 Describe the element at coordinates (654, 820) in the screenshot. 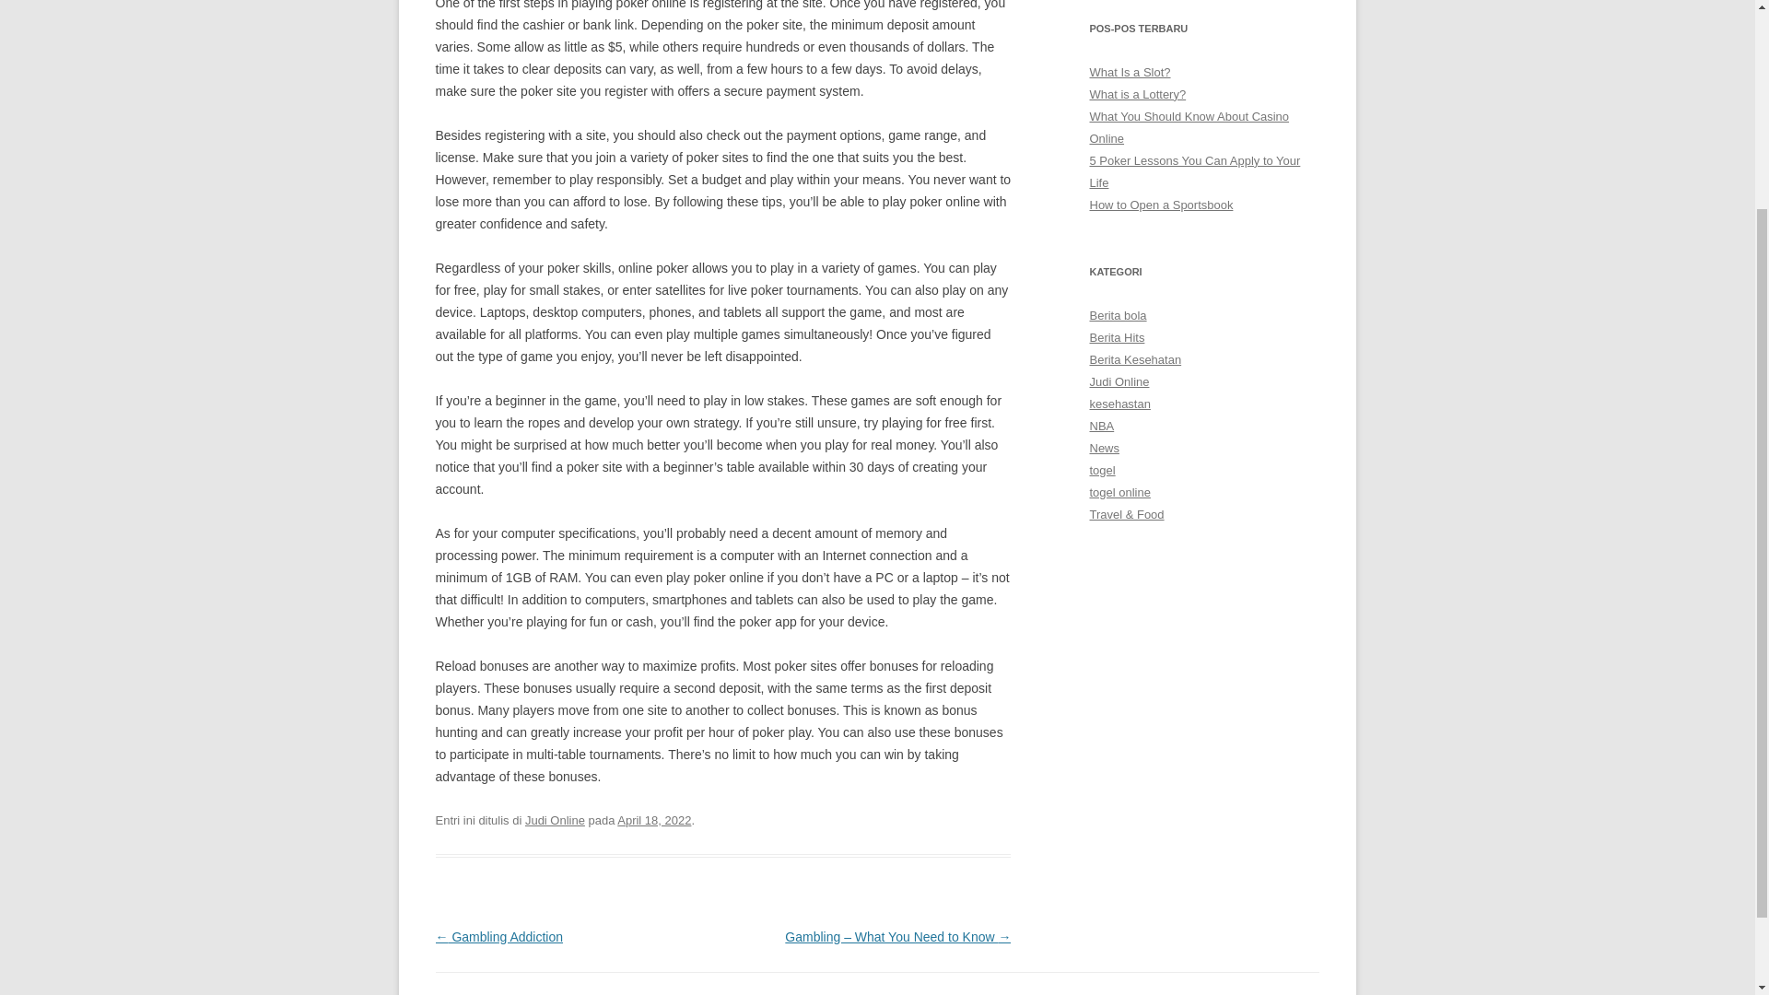

I see `8:00 am` at that location.